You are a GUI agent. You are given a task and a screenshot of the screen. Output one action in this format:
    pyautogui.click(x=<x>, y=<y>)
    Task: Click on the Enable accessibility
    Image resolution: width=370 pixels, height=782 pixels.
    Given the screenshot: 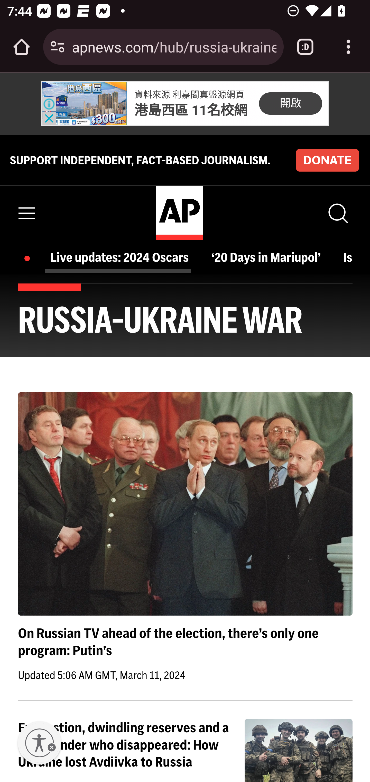 What is the action you would take?
    pyautogui.click(x=40, y=743)
    